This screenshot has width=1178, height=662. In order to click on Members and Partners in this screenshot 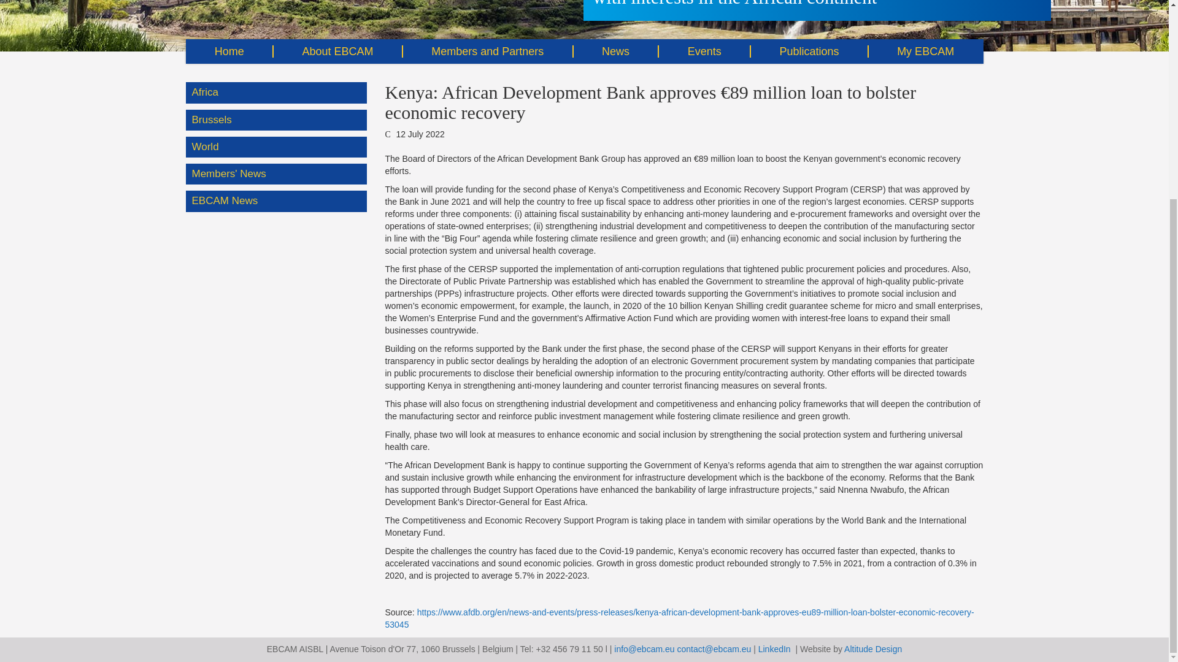, I will do `click(487, 51)`.